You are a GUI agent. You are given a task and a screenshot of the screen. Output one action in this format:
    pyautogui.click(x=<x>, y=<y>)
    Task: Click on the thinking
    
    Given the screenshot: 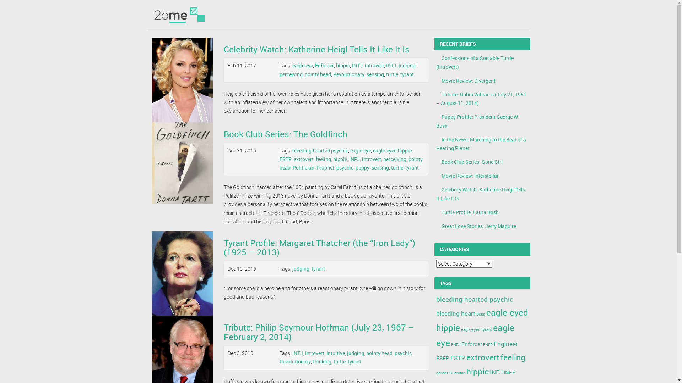 What is the action you would take?
    pyautogui.click(x=322, y=362)
    